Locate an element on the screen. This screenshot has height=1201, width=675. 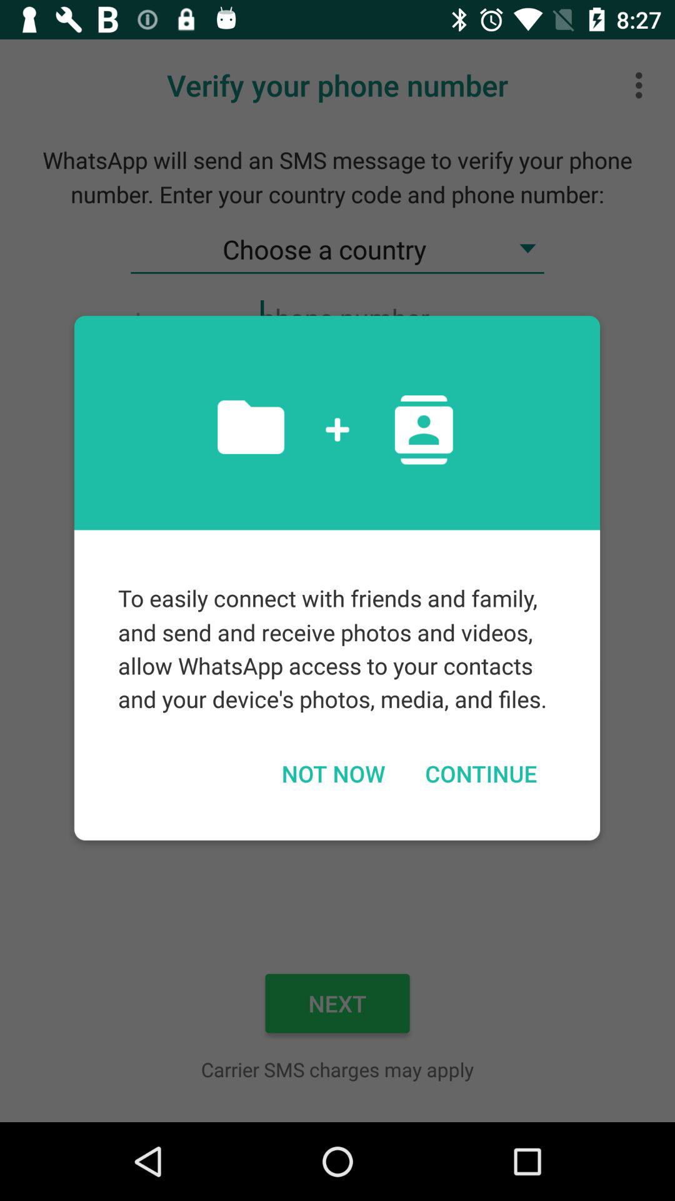
press item next to continue item is located at coordinates (332, 773).